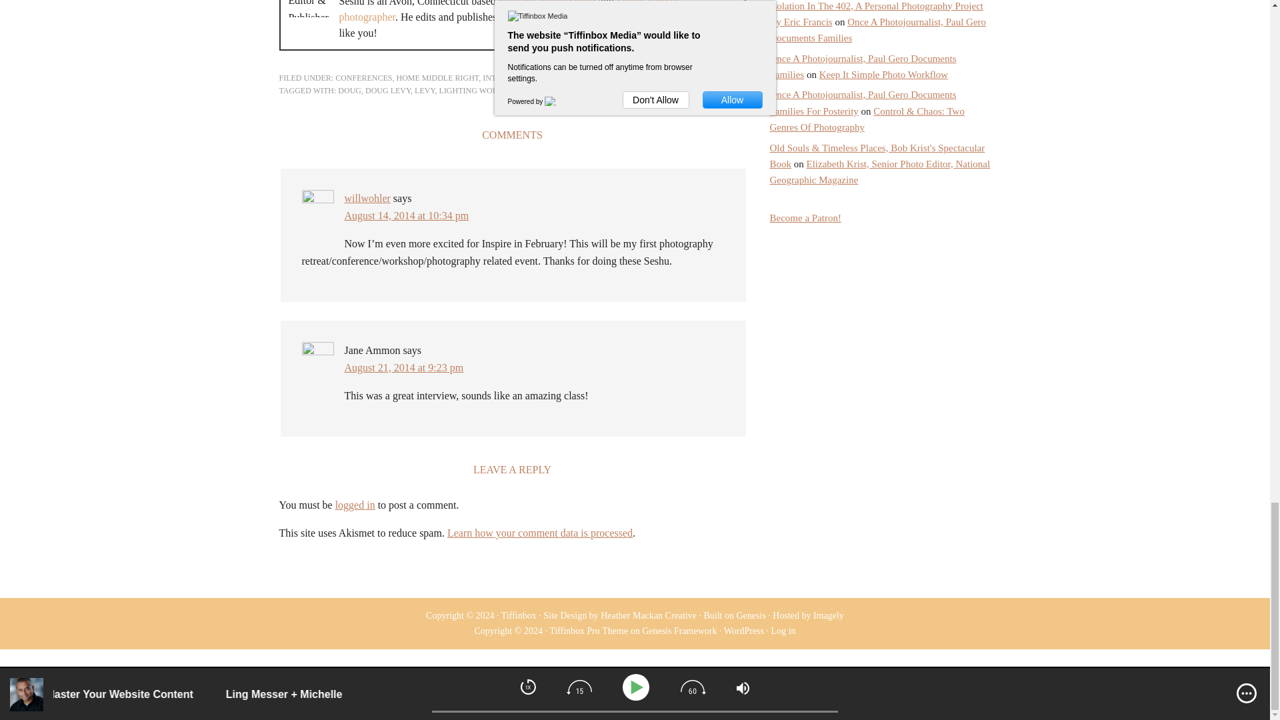  What do you see at coordinates (751, 615) in the screenshot?
I see `Genesis` at bounding box center [751, 615].